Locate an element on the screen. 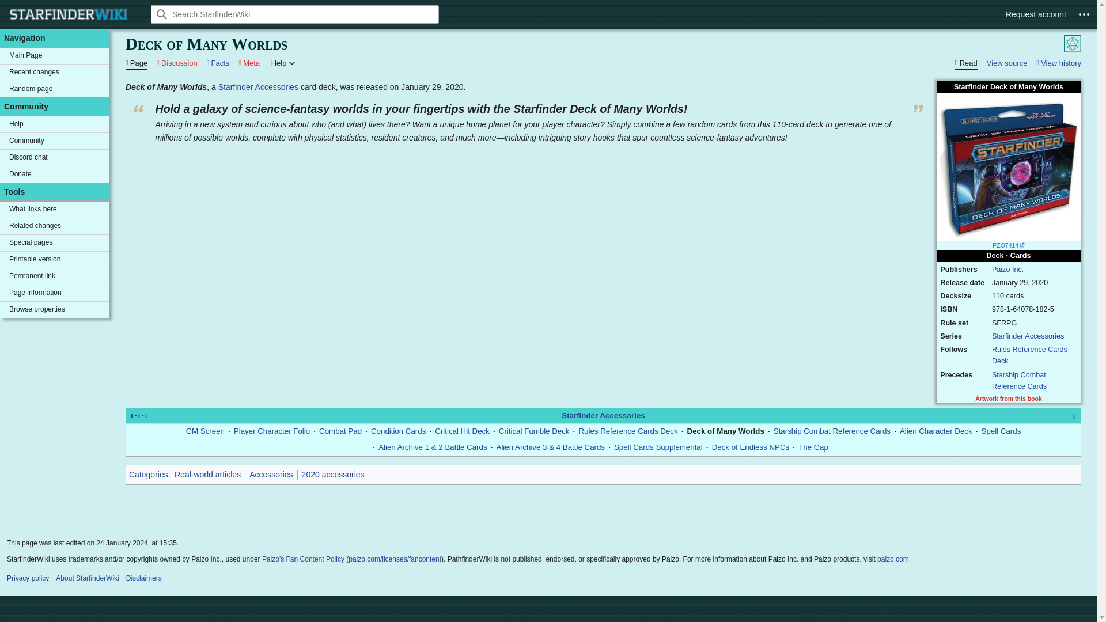 The height and width of the screenshot is (622, 1106). Facts is located at coordinates (218, 62).